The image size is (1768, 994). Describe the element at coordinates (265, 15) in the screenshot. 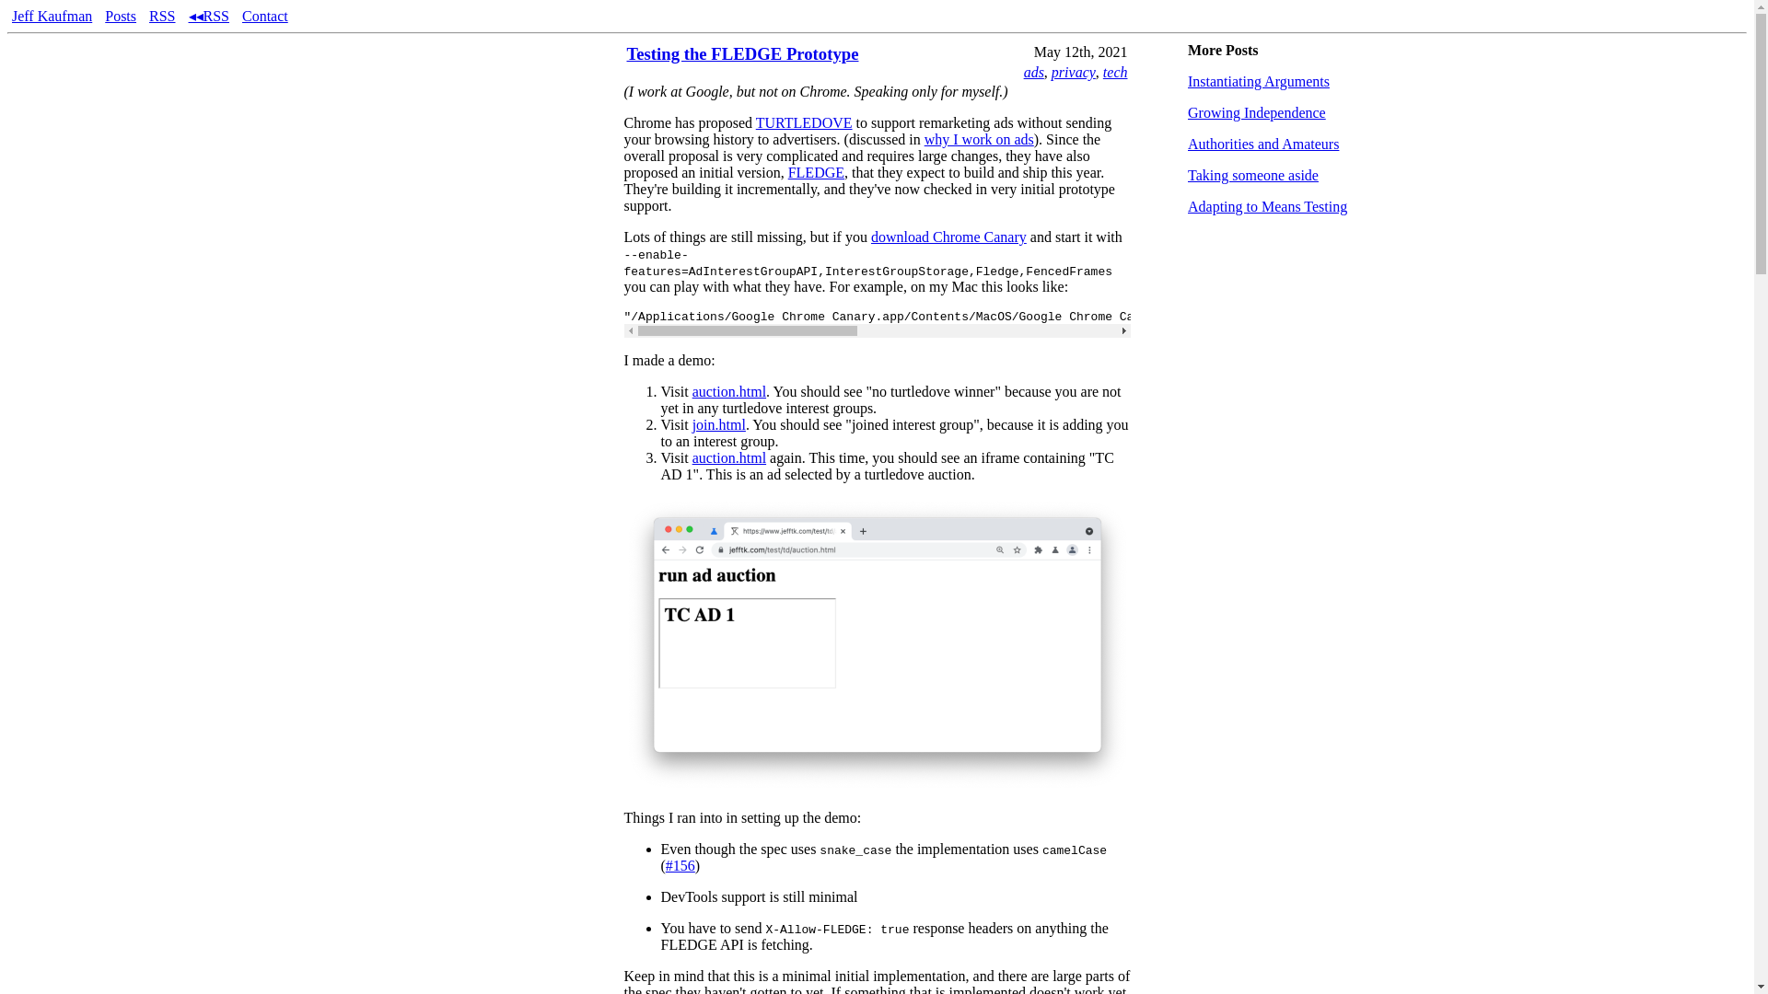

I see `Contact` at that location.